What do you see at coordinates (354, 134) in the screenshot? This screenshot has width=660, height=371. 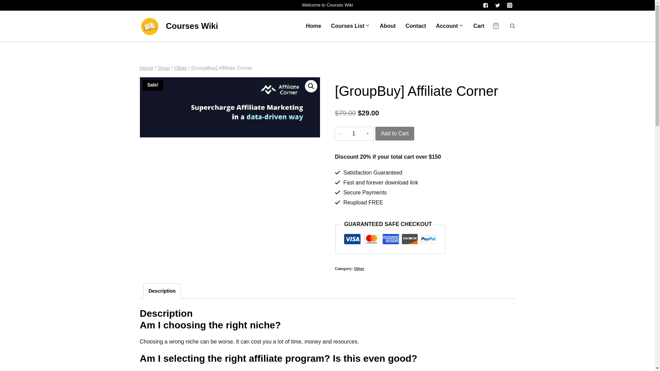 I see `Qty` at bounding box center [354, 134].